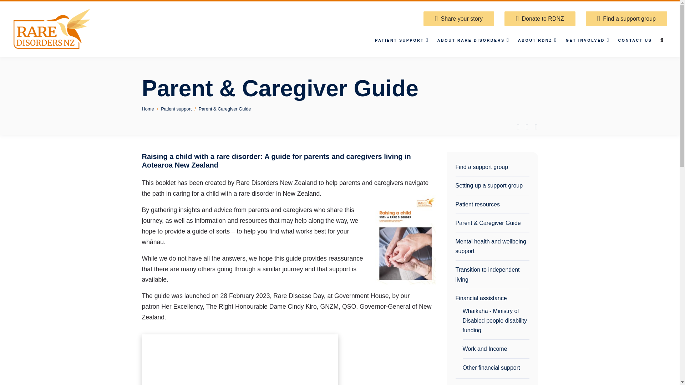 Image resolution: width=685 pixels, height=385 pixels. What do you see at coordinates (626, 19) in the screenshot?
I see `  Find a support group` at bounding box center [626, 19].